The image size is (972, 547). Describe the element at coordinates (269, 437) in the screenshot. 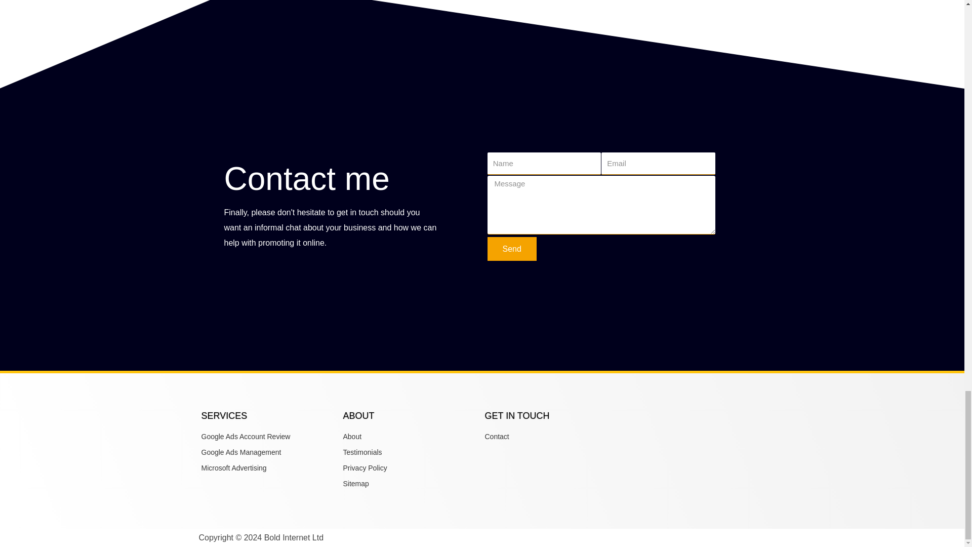

I see `Google Ads Account Review` at that location.